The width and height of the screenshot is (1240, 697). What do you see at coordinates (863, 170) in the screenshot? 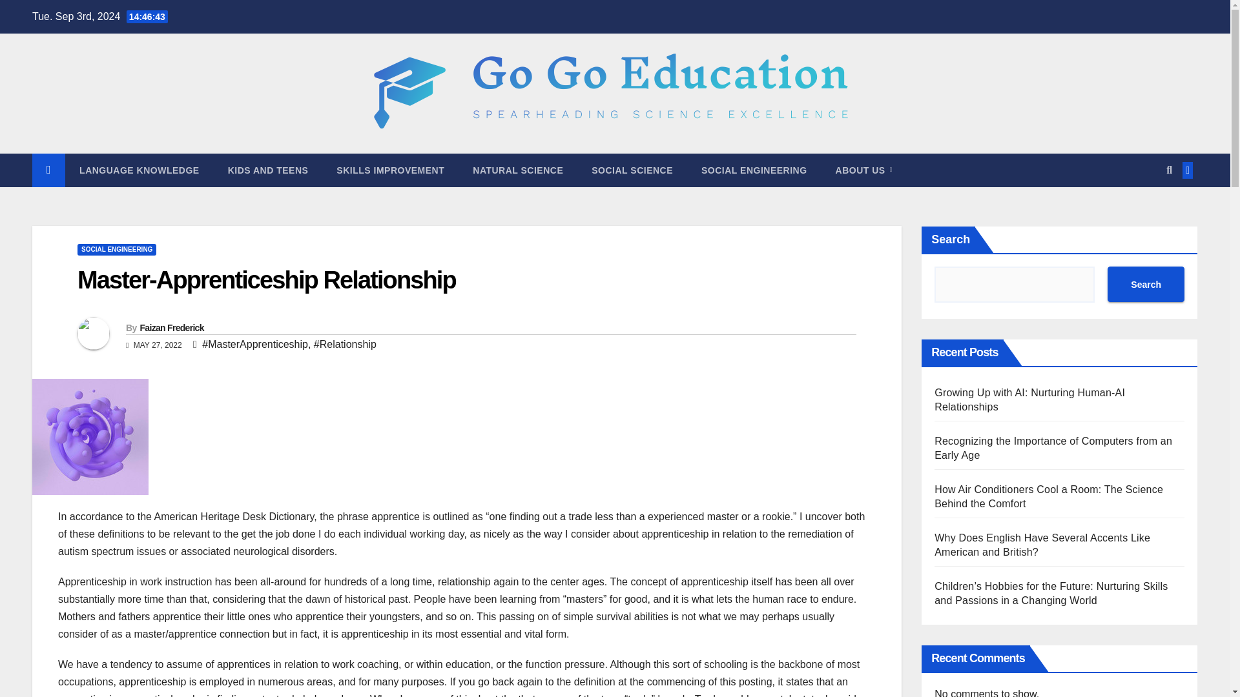
I see `ABOUT US` at bounding box center [863, 170].